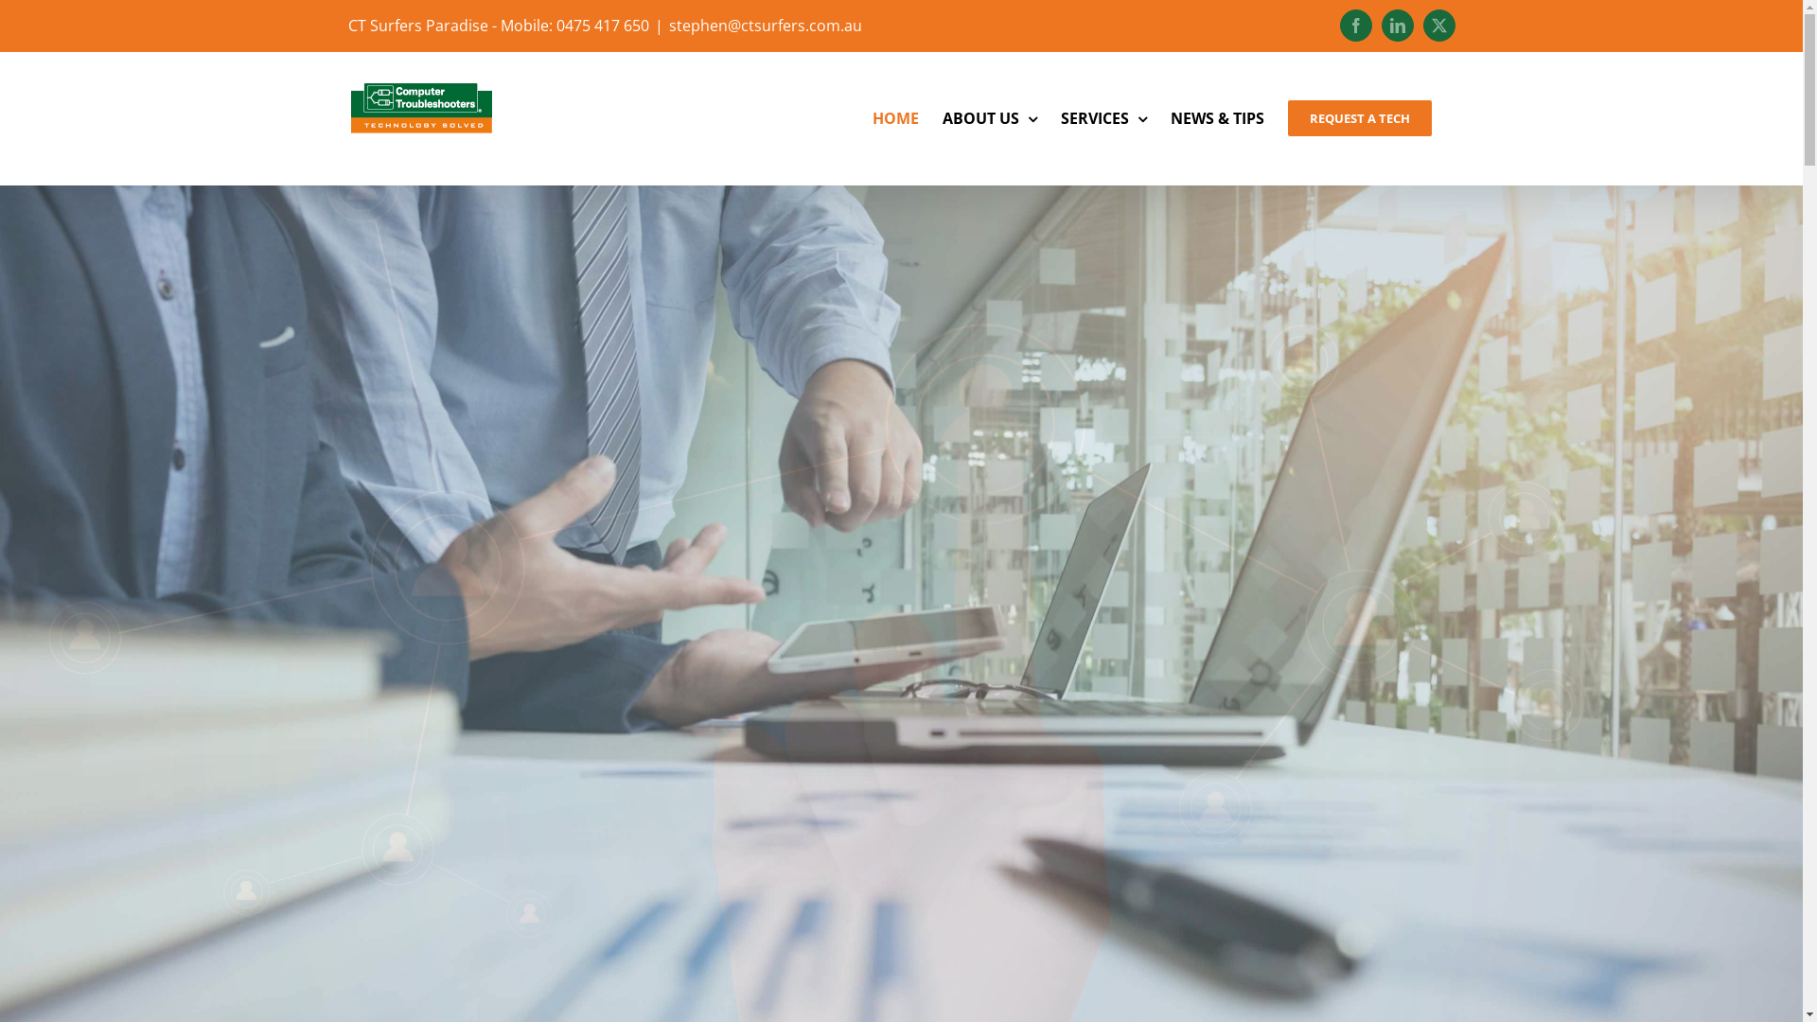 This screenshot has height=1022, width=1817. I want to click on Contact us now, so click(901, 766).